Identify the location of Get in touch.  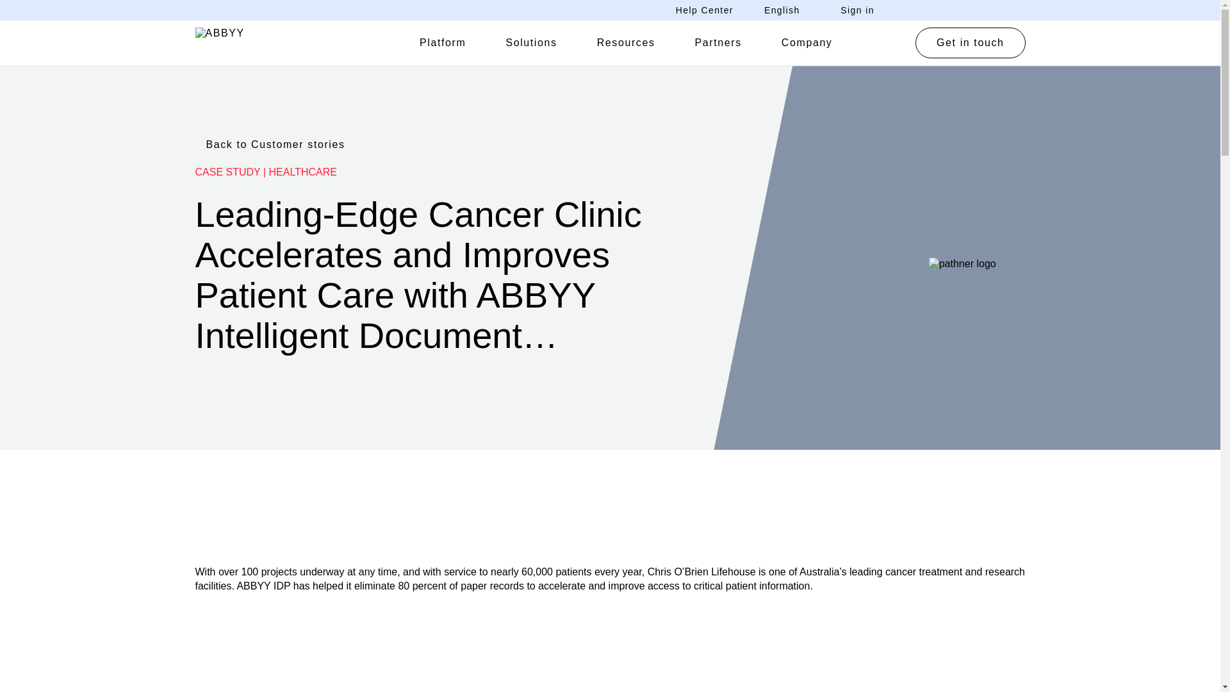
(970, 42).